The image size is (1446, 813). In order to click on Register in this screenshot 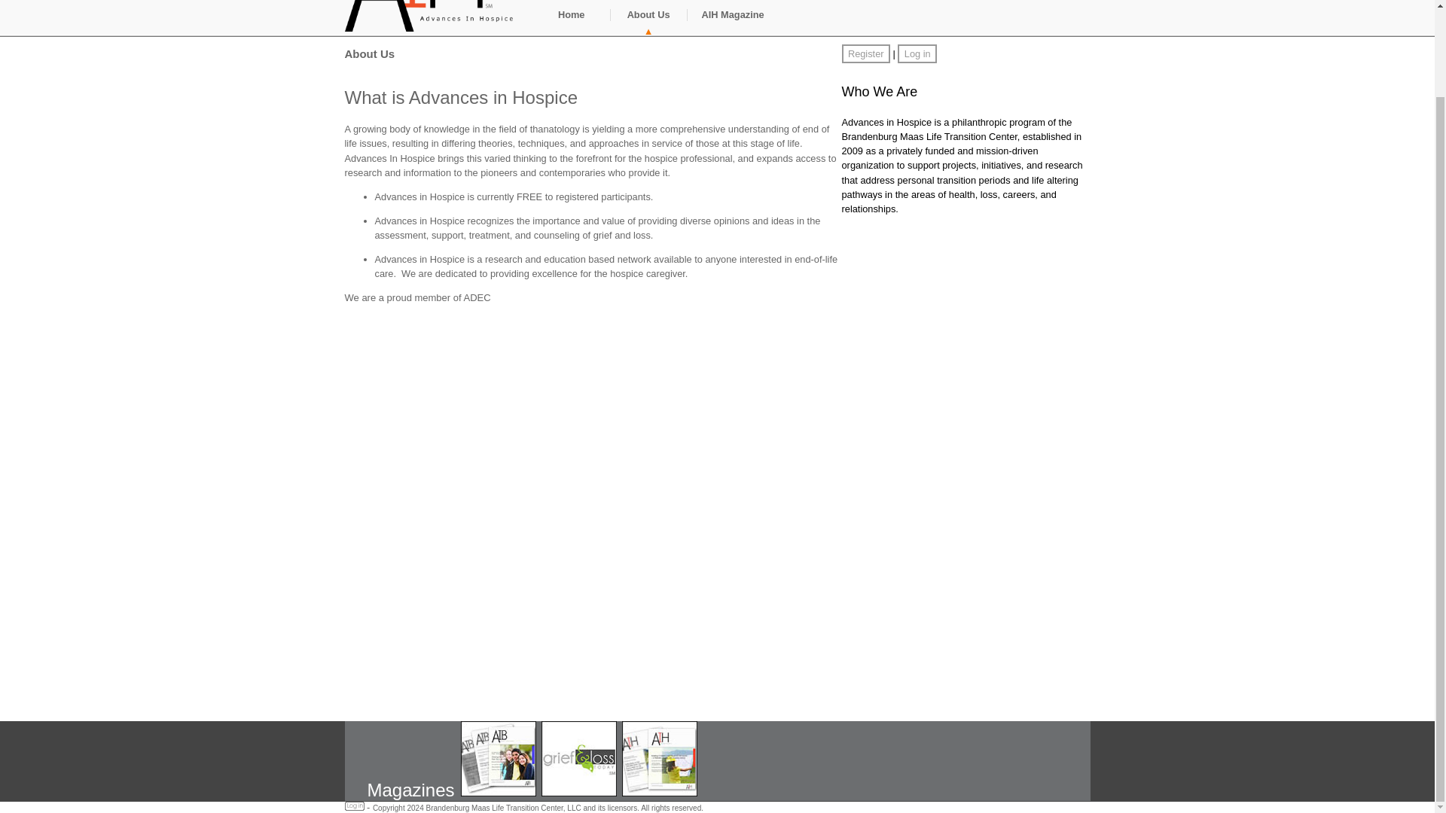, I will do `click(866, 54)`.